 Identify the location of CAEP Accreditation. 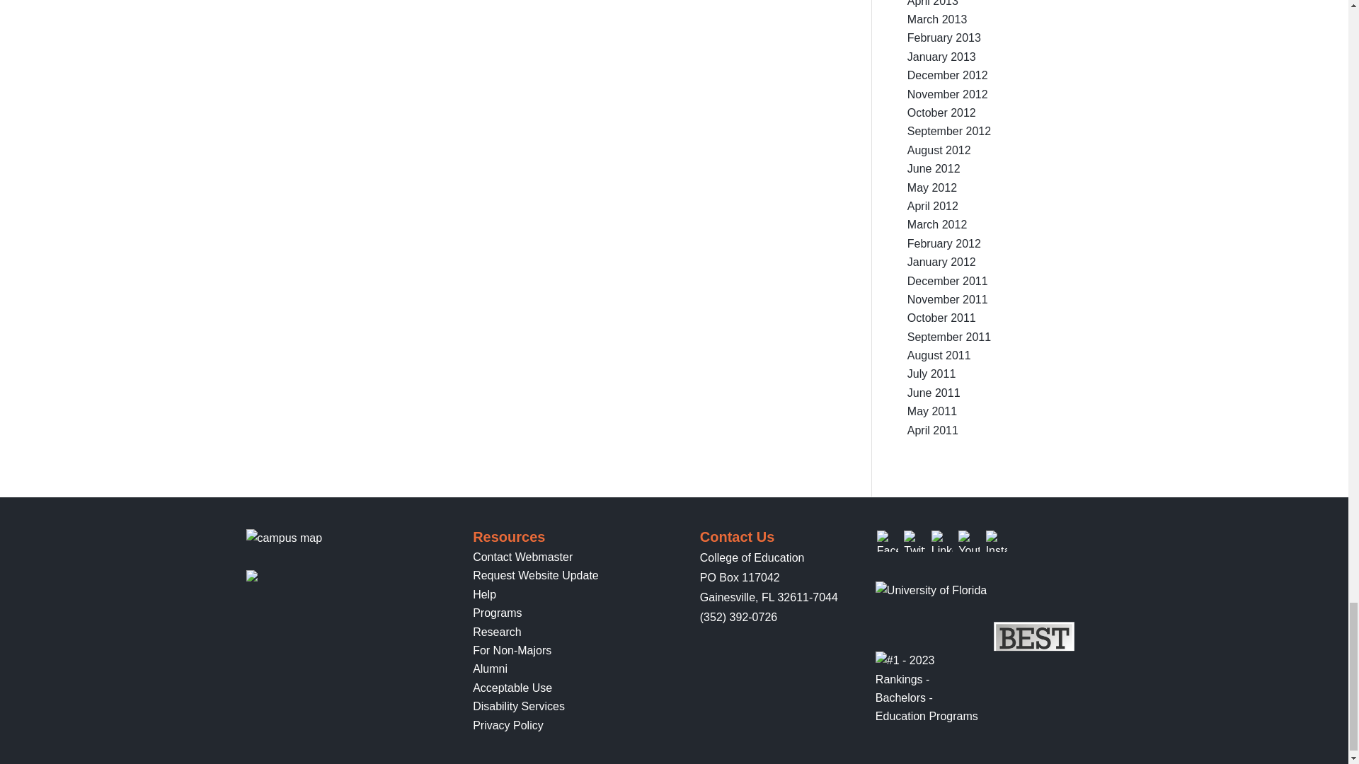
(316, 577).